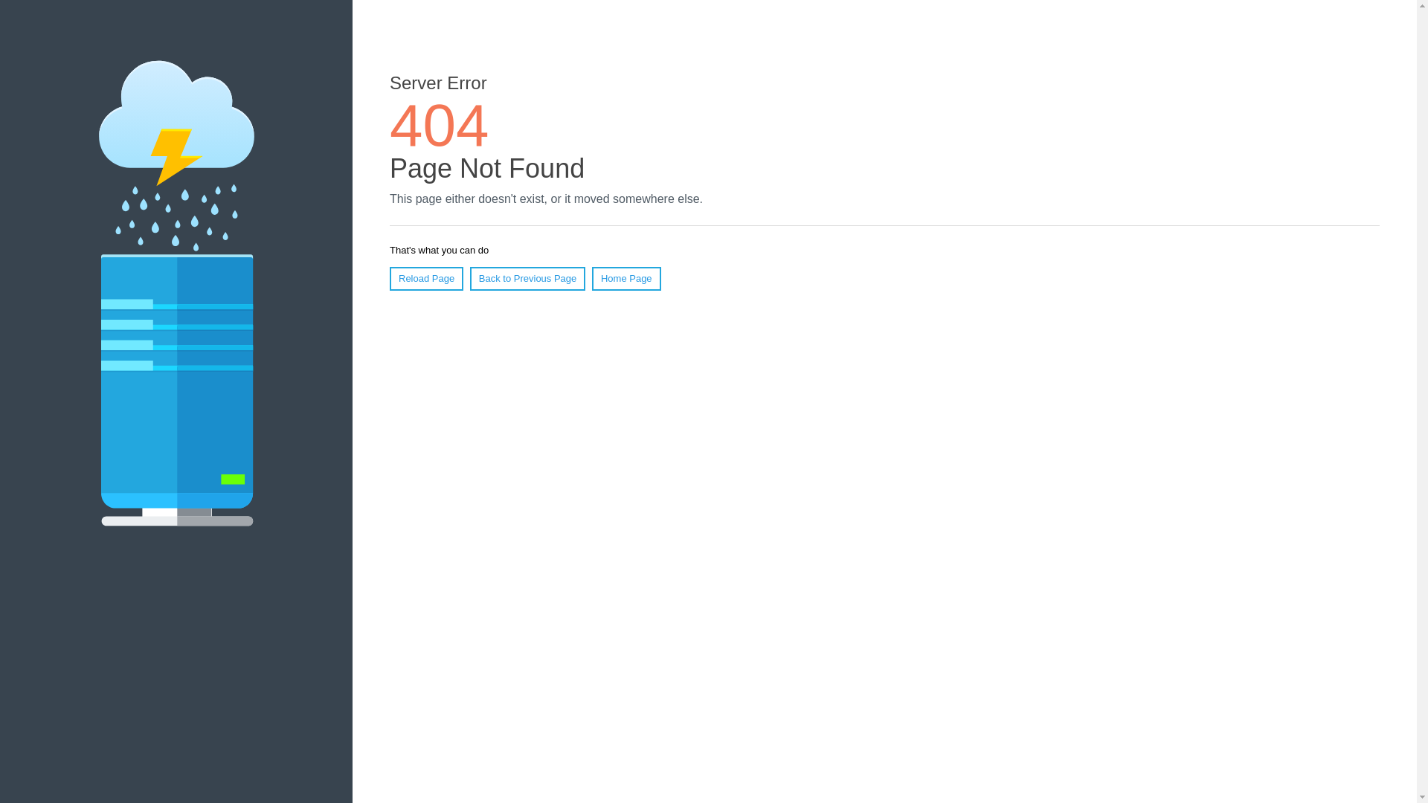 This screenshot has width=1428, height=803. What do you see at coordinates (528, 279) in the screenshot?
I see `Back to Previous Page` at bounding box center [528, 279].